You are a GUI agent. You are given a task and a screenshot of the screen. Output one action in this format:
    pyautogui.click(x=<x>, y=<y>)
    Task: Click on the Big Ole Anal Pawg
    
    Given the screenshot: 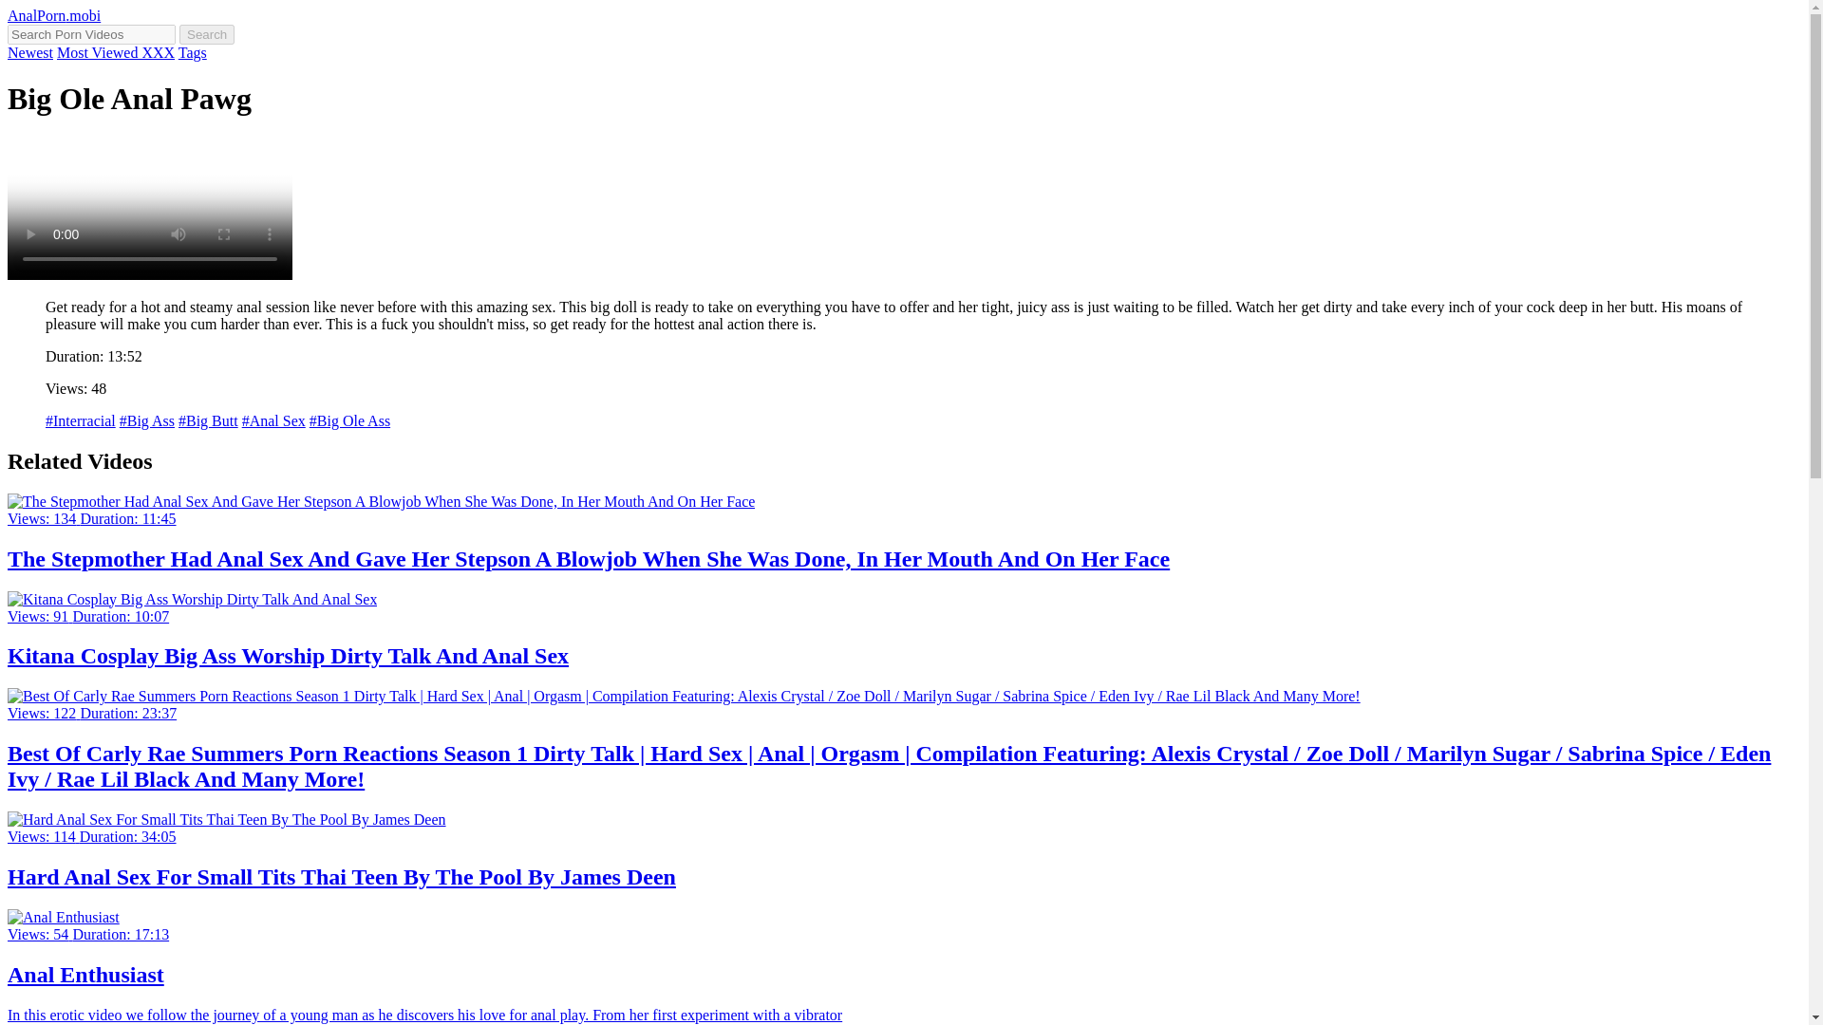 What is the action you would take?
    pyautogui.click(x=149, y=208)
    